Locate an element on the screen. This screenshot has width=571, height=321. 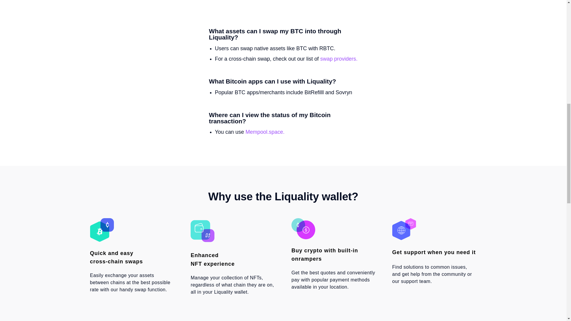
Mempool.space. is located at coordinates (265, 132).